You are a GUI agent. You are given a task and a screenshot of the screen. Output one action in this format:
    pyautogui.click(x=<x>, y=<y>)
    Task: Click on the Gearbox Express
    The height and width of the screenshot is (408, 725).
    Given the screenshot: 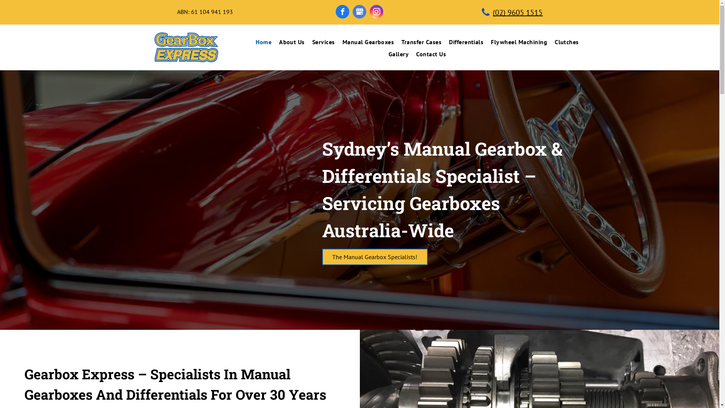 What is the action you would take?
    pyautogui.click(x=187, y=48)
    